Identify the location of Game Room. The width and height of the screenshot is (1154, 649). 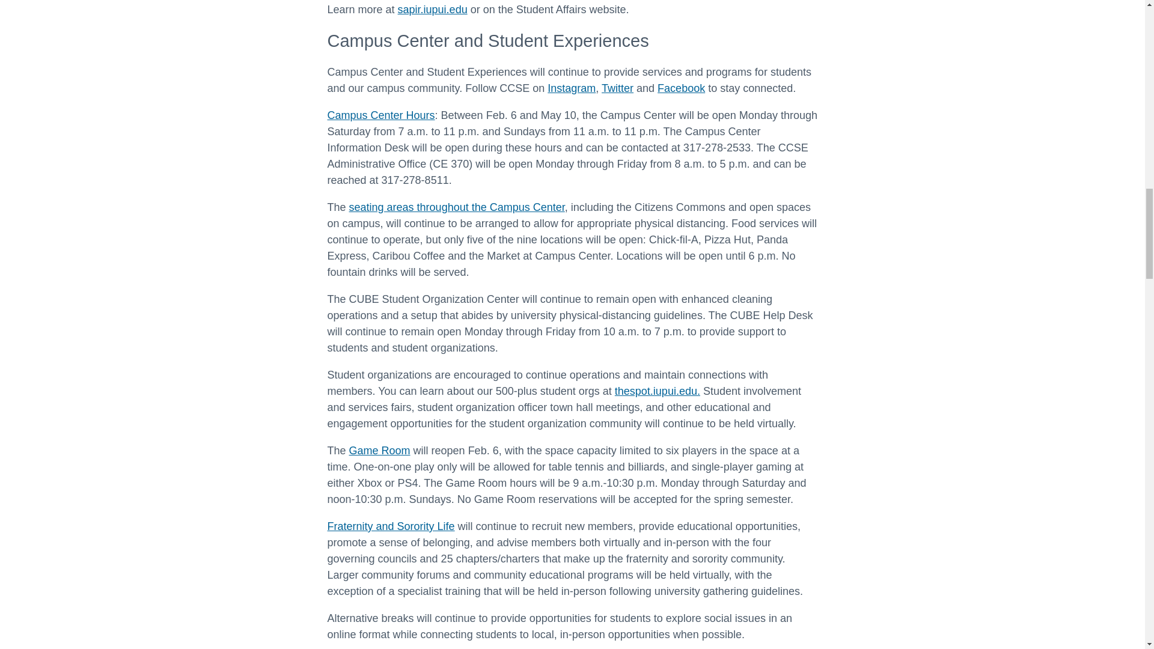
(380, 451).